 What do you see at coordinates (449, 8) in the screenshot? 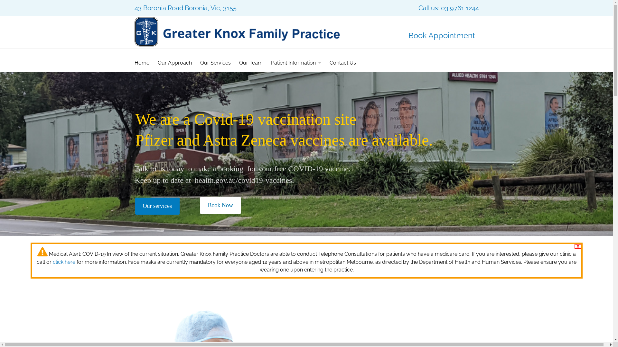
I see `Call us: 03 9761 1244` at bounding box center [449, 8].